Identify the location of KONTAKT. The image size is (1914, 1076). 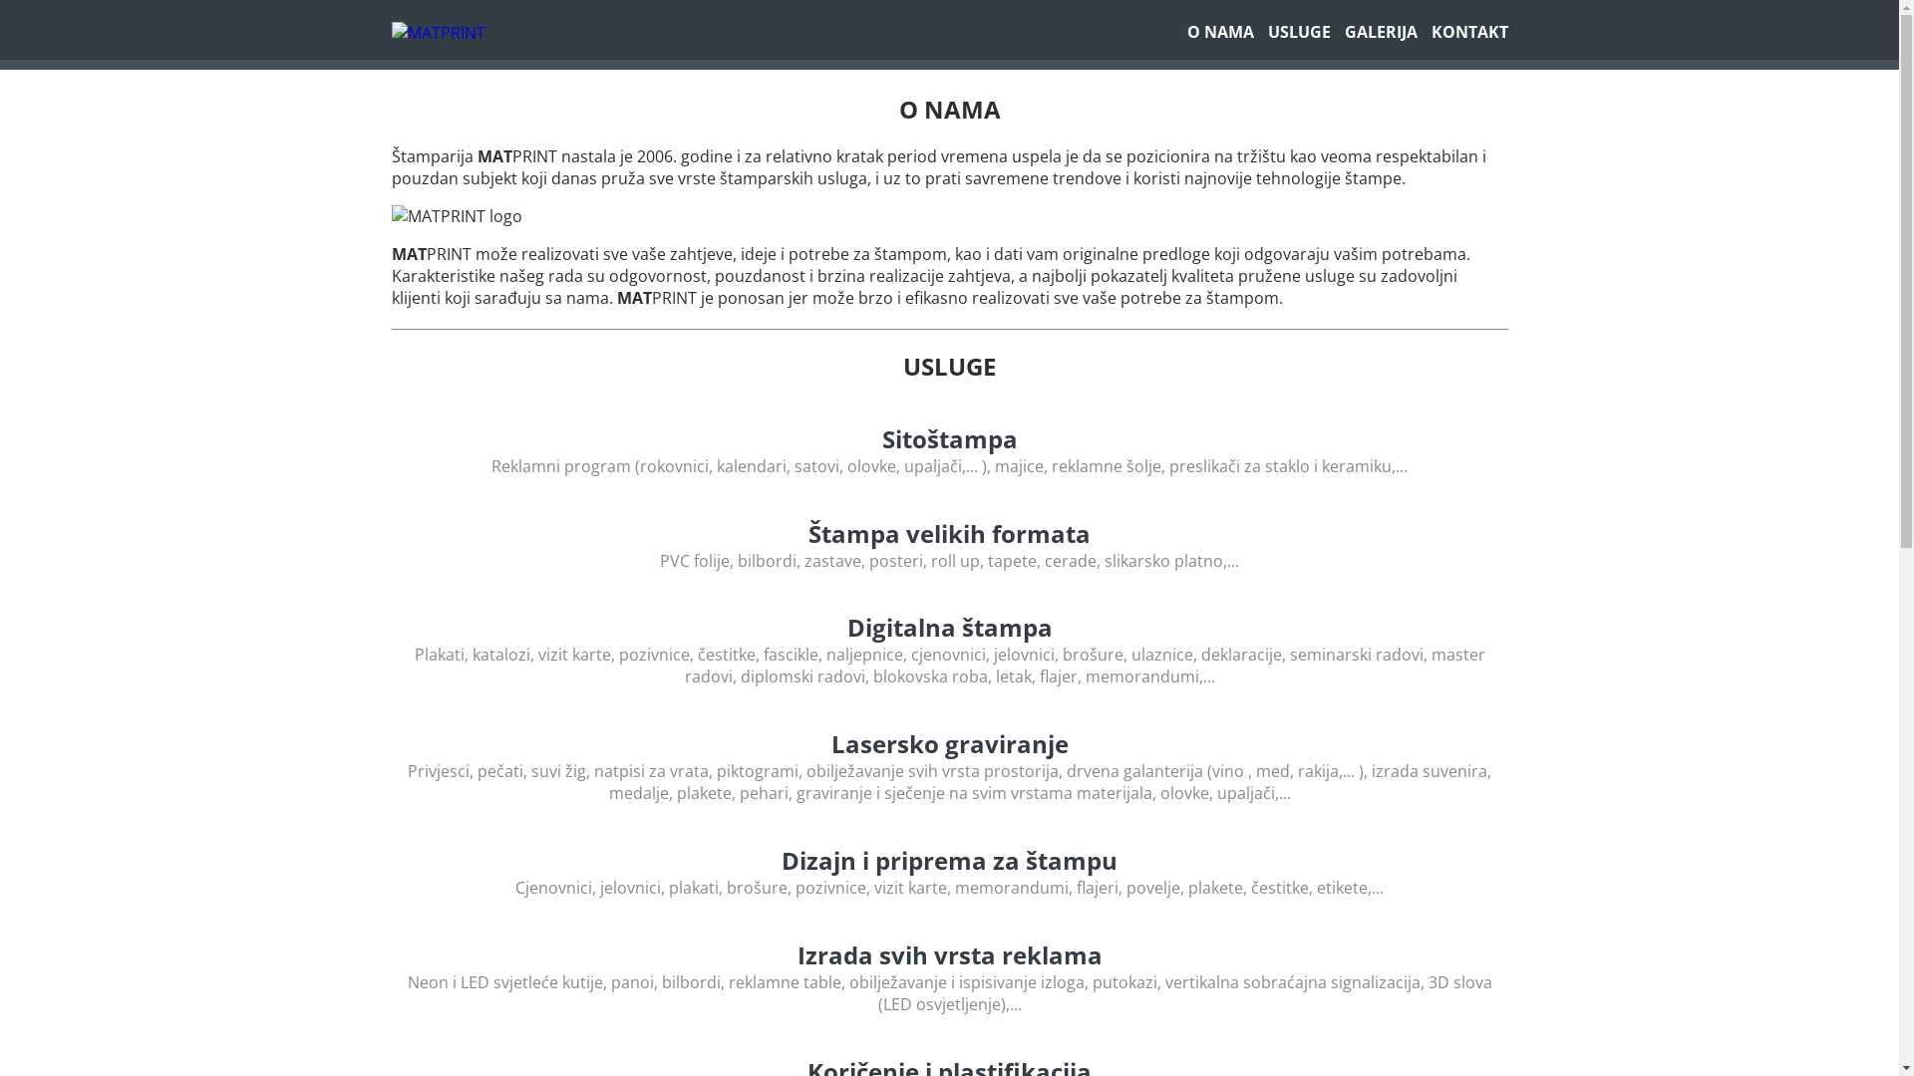
(1469, 32).